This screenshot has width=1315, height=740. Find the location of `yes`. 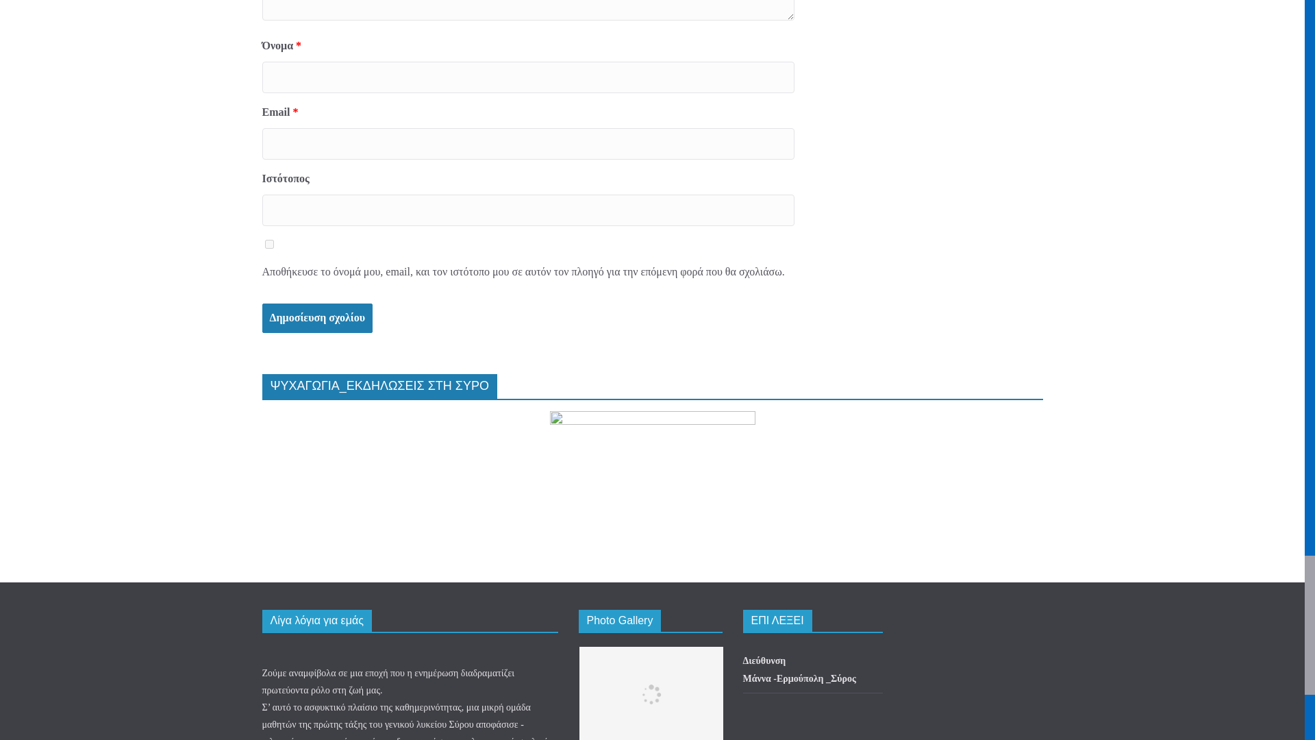

yes is located at coordinates (268, 244).